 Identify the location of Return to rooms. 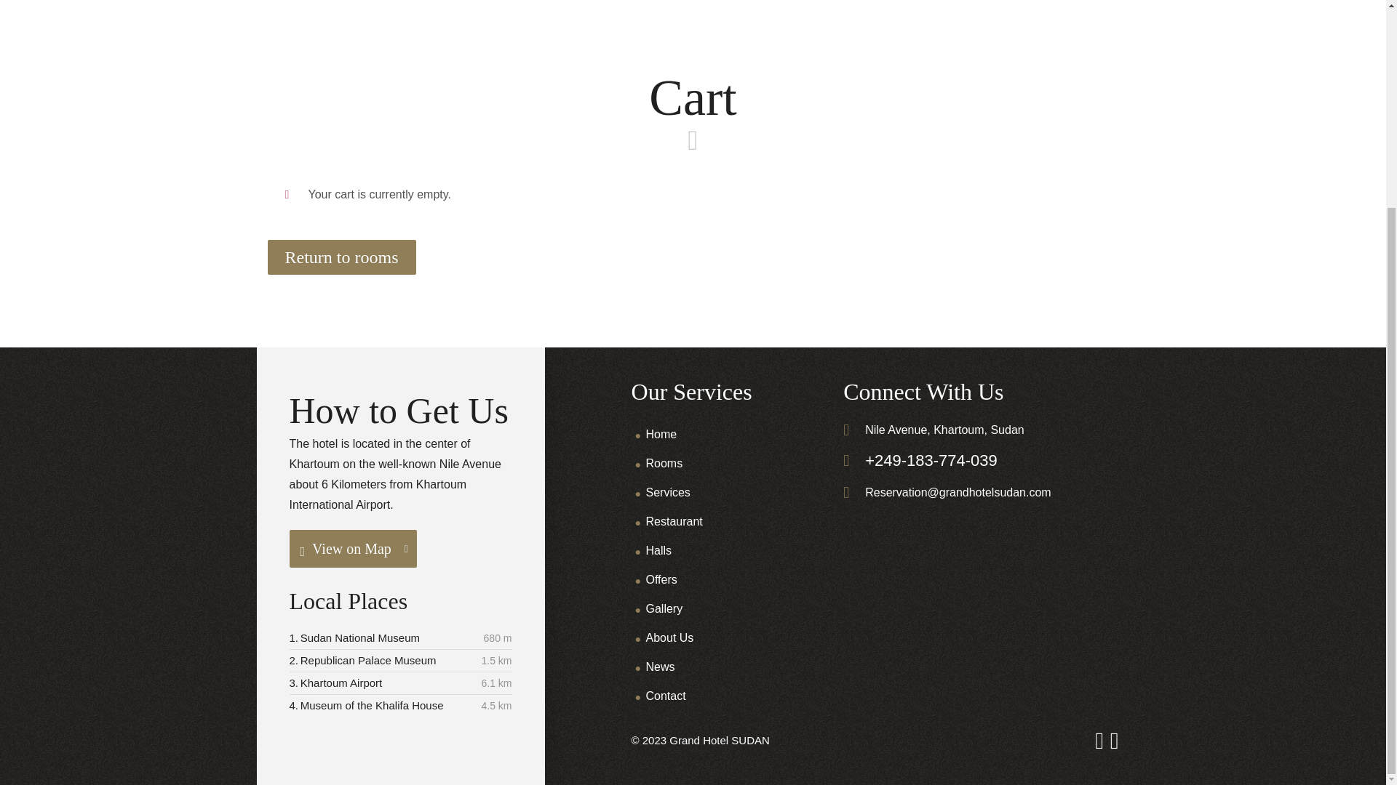
(342, 257).